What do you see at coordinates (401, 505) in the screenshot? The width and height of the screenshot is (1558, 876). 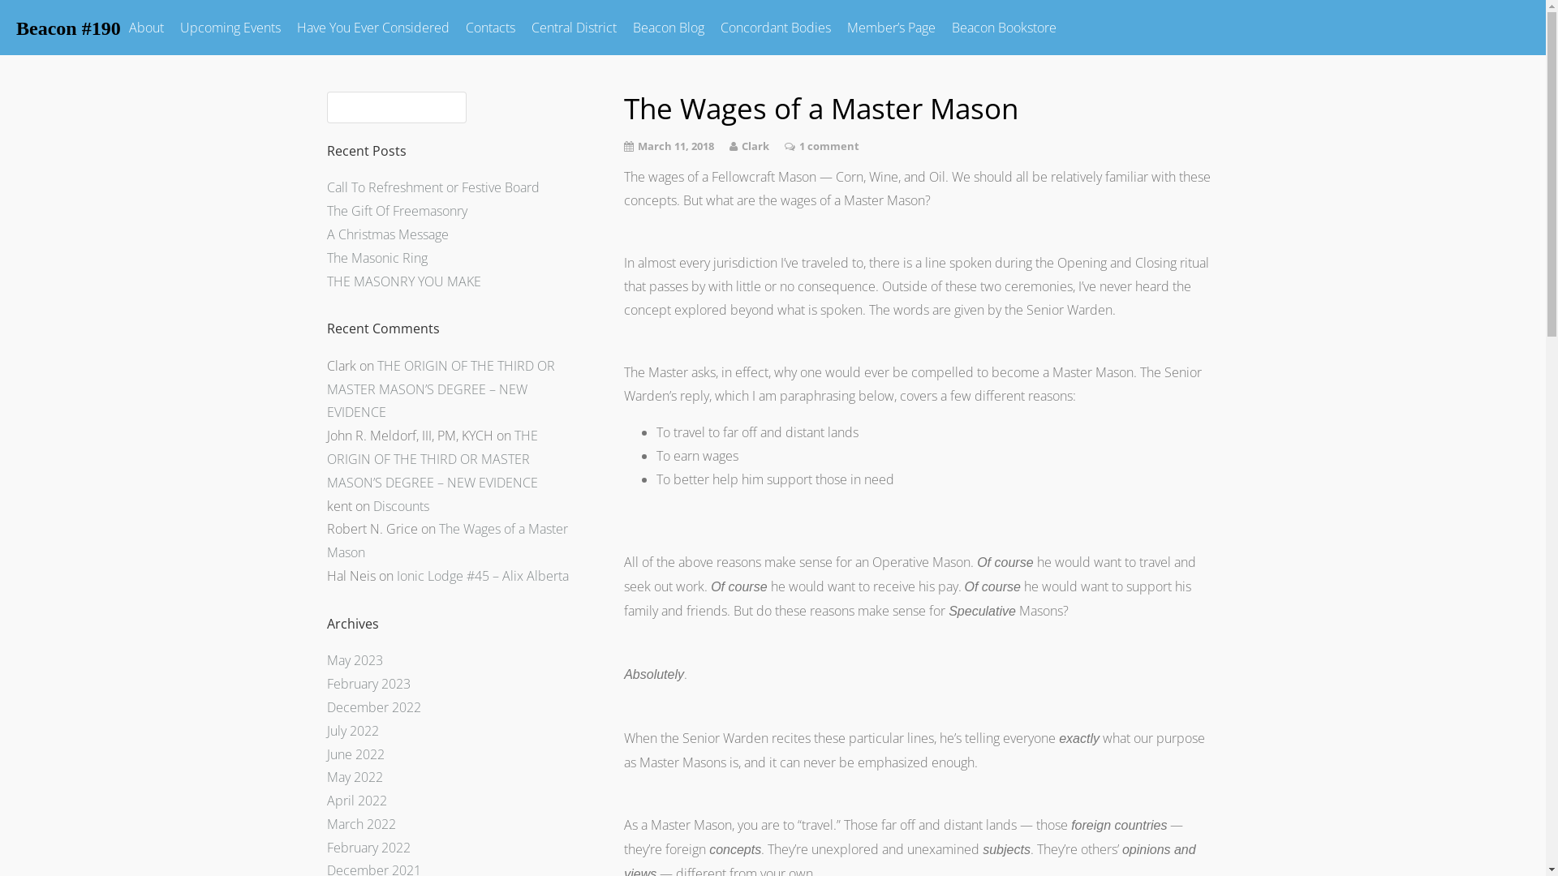 I see `Discounts` at bounding box center [401, 505].